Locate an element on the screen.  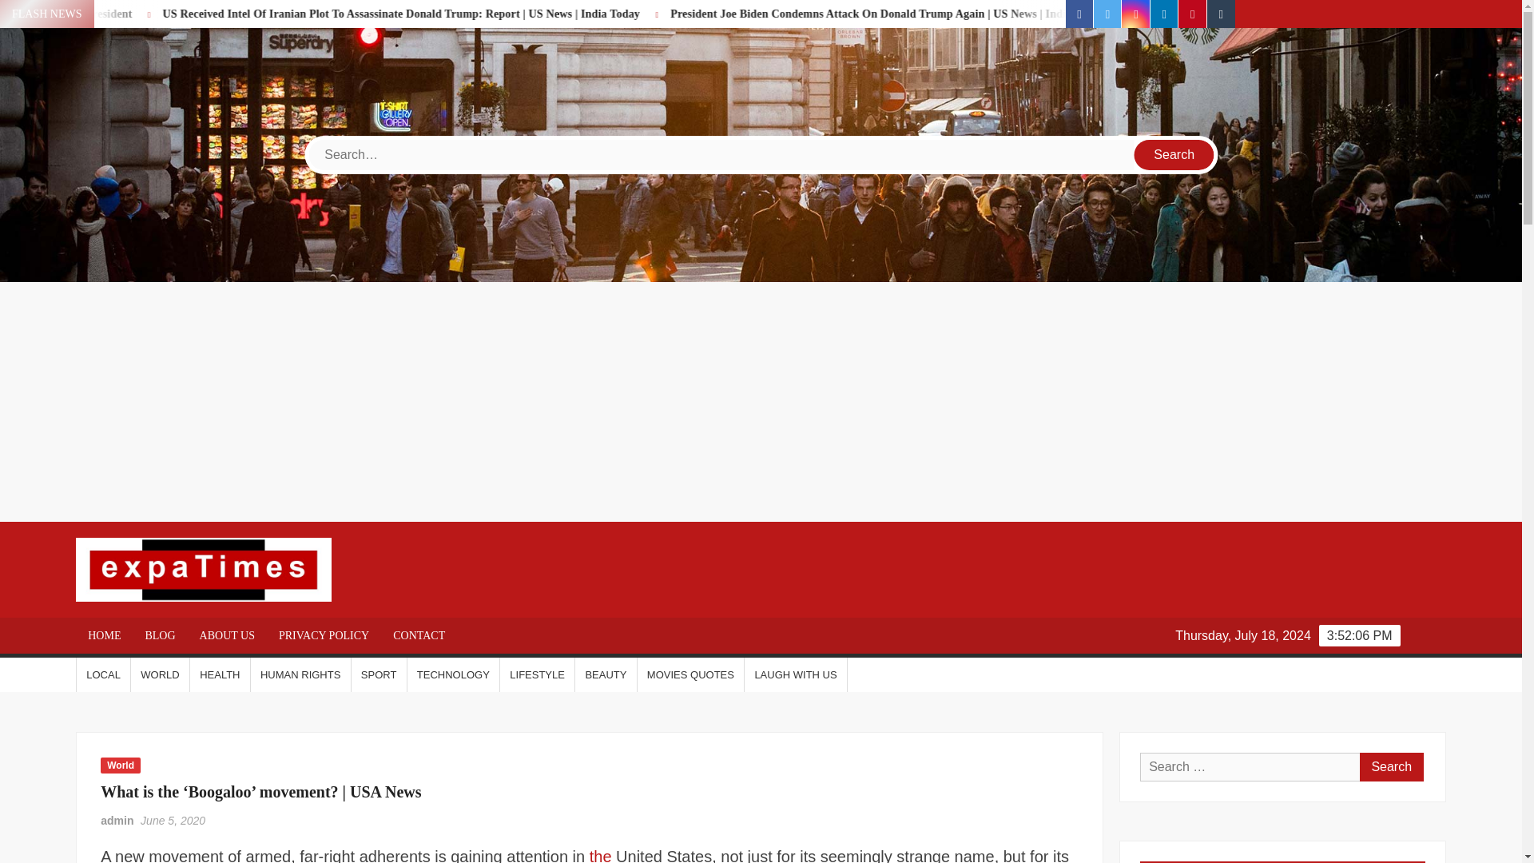
Search is located at coordinates (1391, 767).